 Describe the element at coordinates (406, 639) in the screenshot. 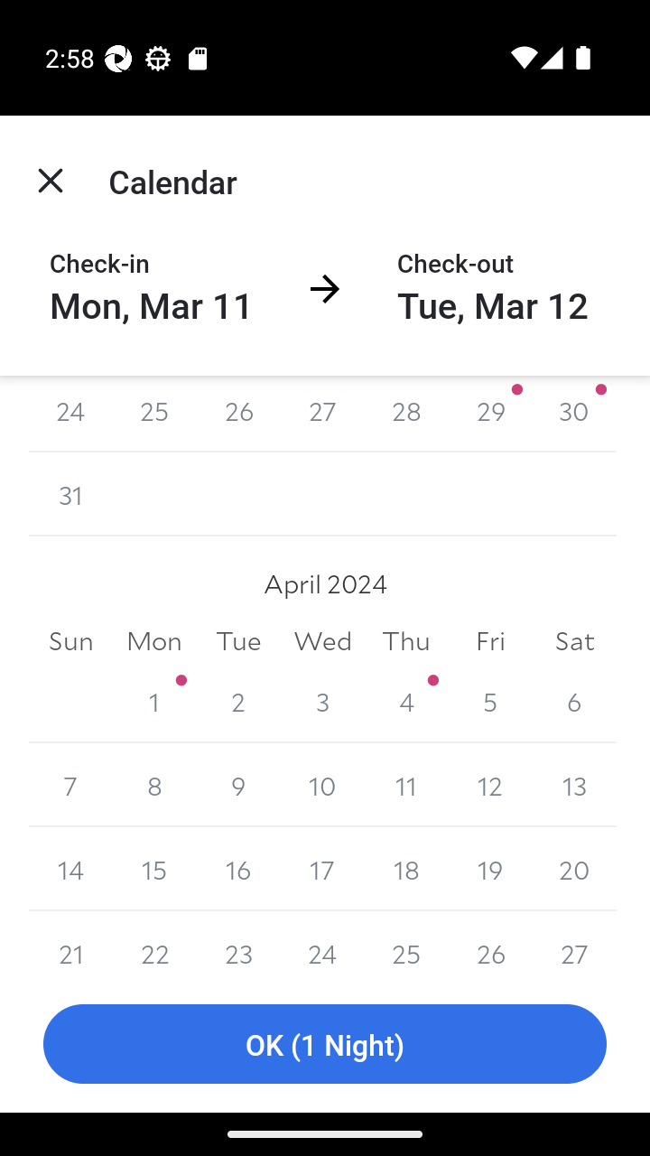

I see `Thu` at that location.